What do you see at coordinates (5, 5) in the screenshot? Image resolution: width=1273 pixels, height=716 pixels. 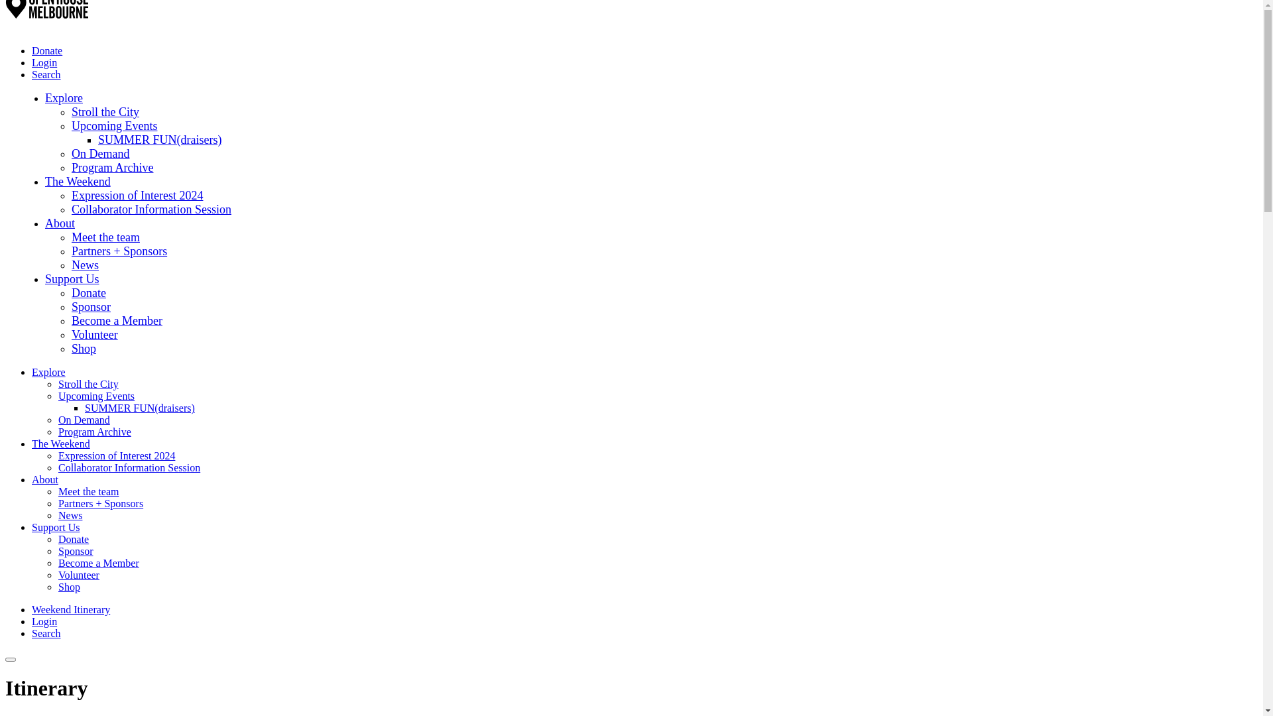 I see `Skip to content` at bounding box center [5, 5].